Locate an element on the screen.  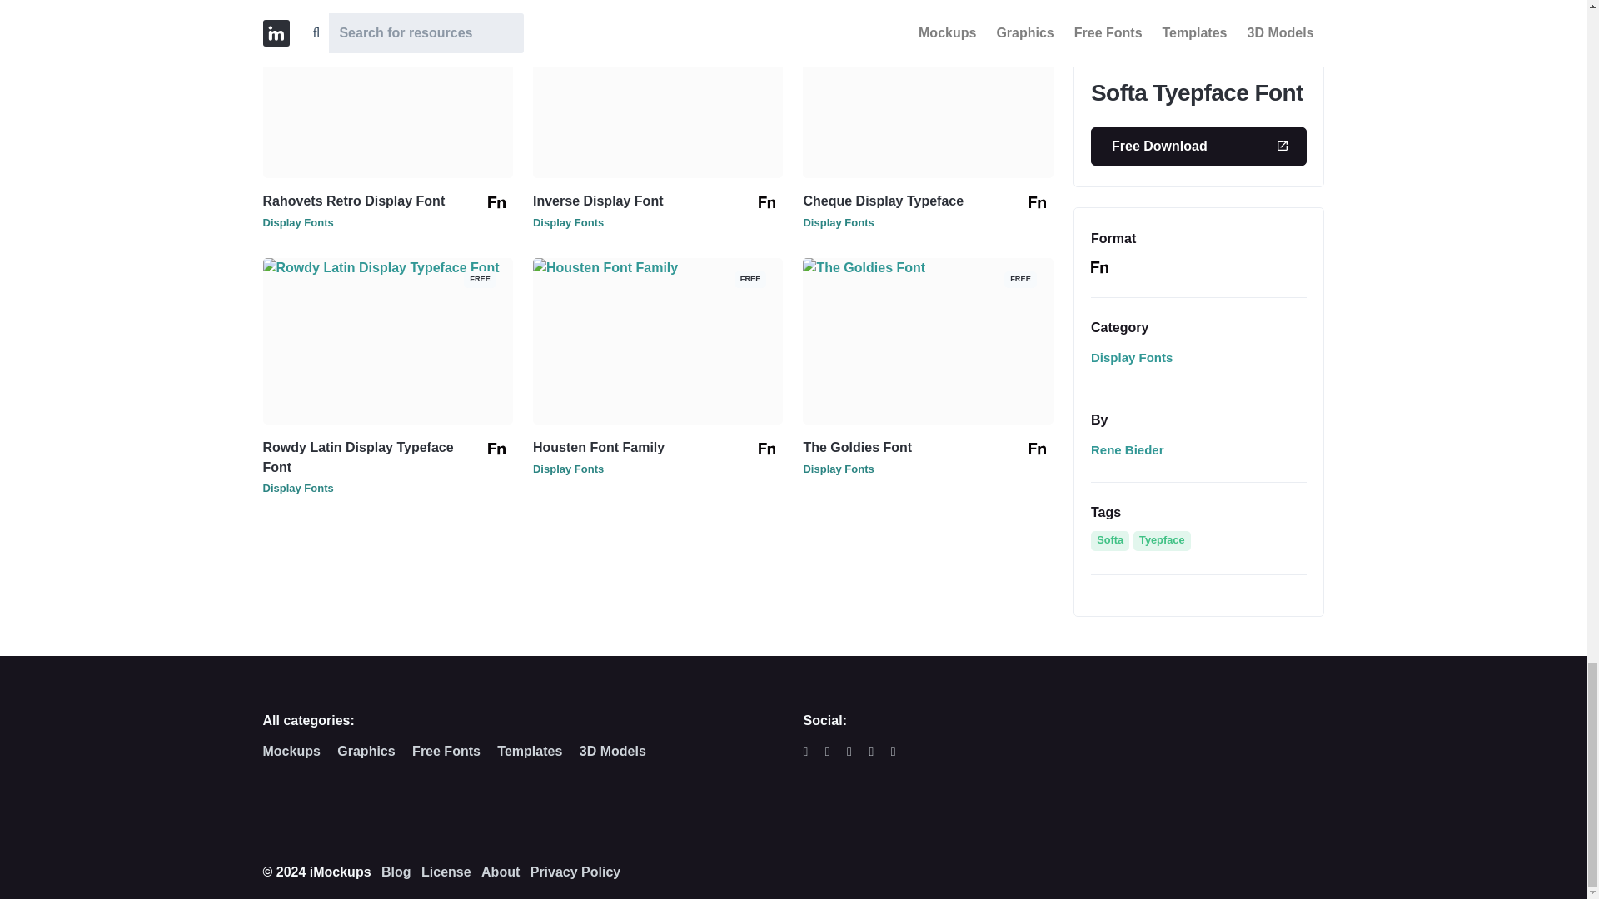
FREE is located at coordinates (658, 22).